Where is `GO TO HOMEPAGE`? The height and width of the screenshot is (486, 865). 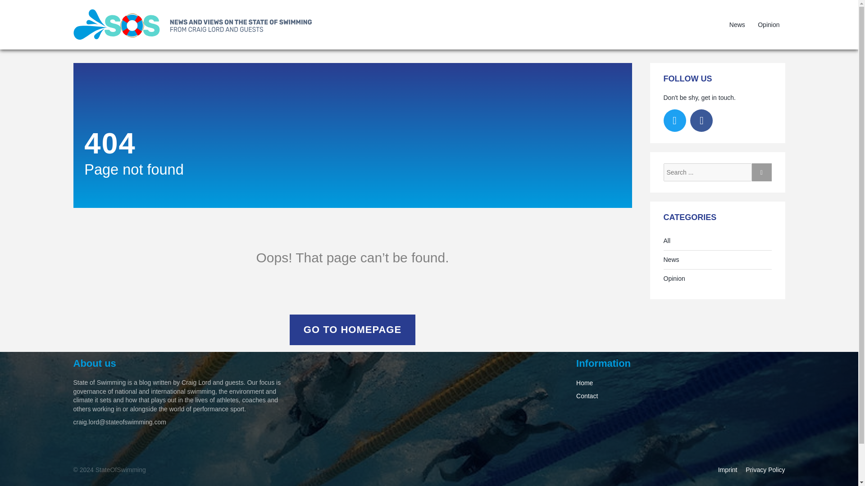
GO TO HOMEPAGE is located at coordinates (352, 329).